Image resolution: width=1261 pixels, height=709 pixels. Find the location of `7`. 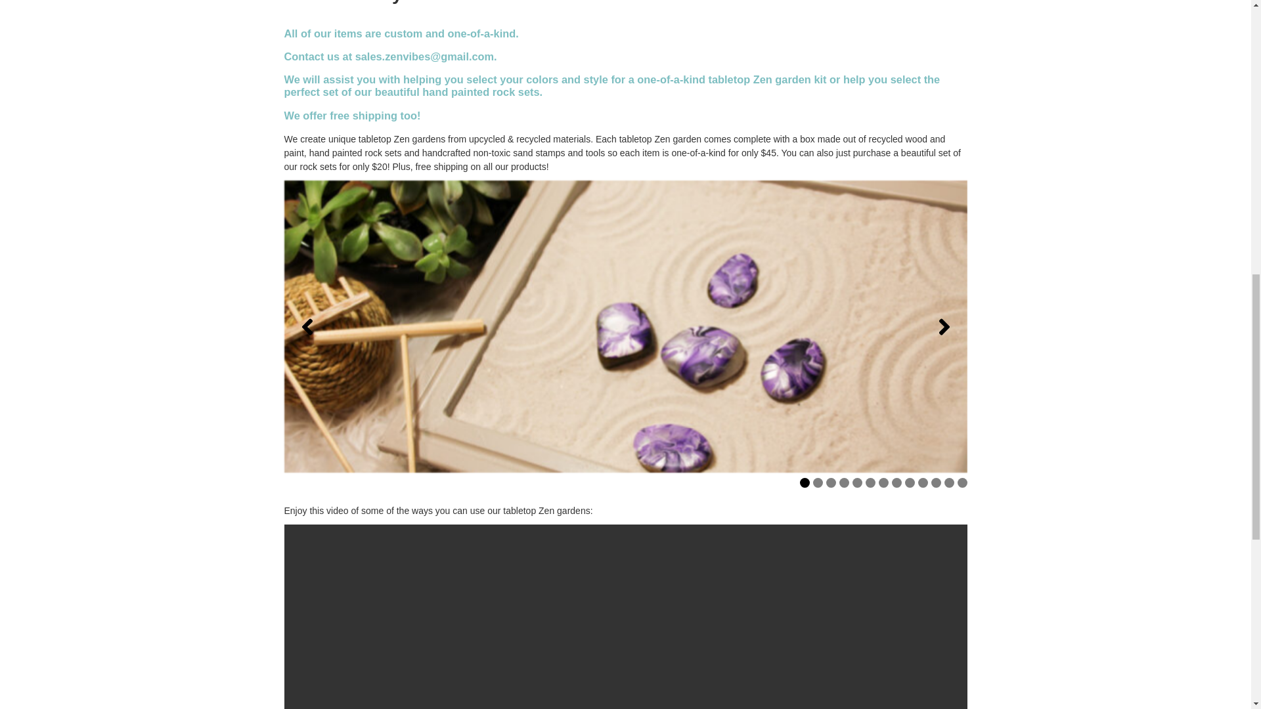

7 is located at coordinates (884, 483).